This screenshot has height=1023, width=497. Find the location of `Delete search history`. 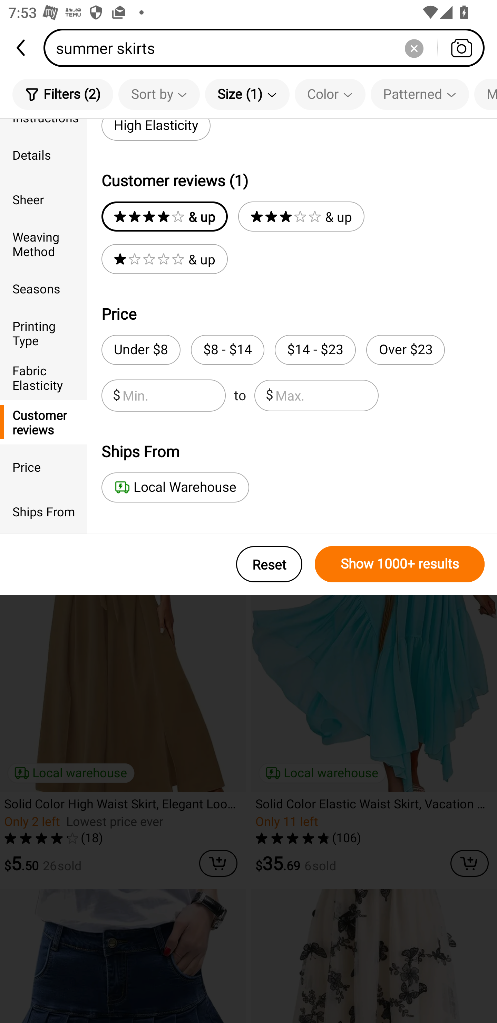

Delete search history is located at coordinates (414, 48).